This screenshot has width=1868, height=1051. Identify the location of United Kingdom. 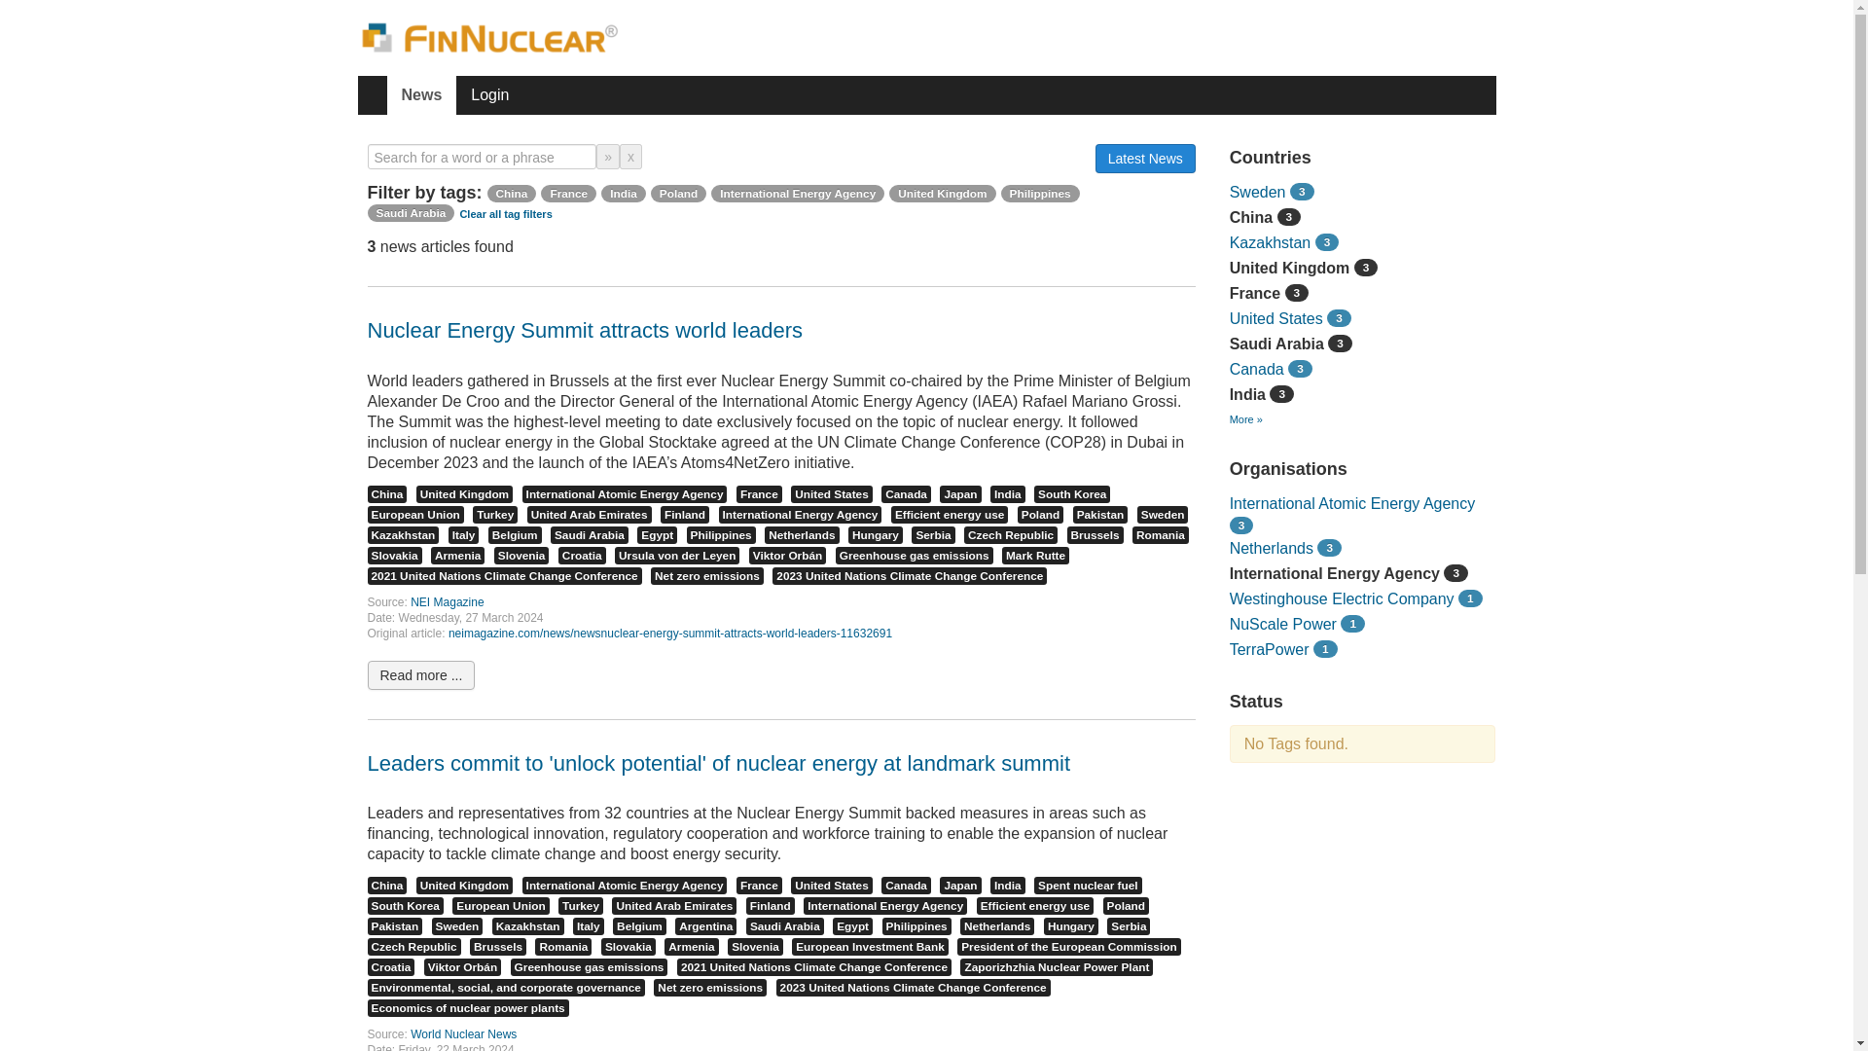
(942, 193).